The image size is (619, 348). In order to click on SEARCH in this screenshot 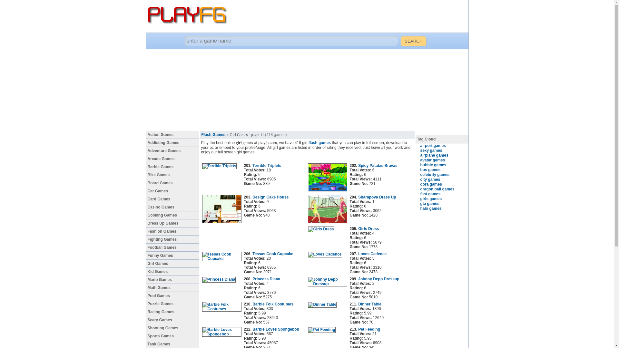, I will do `click(413, 41)`.